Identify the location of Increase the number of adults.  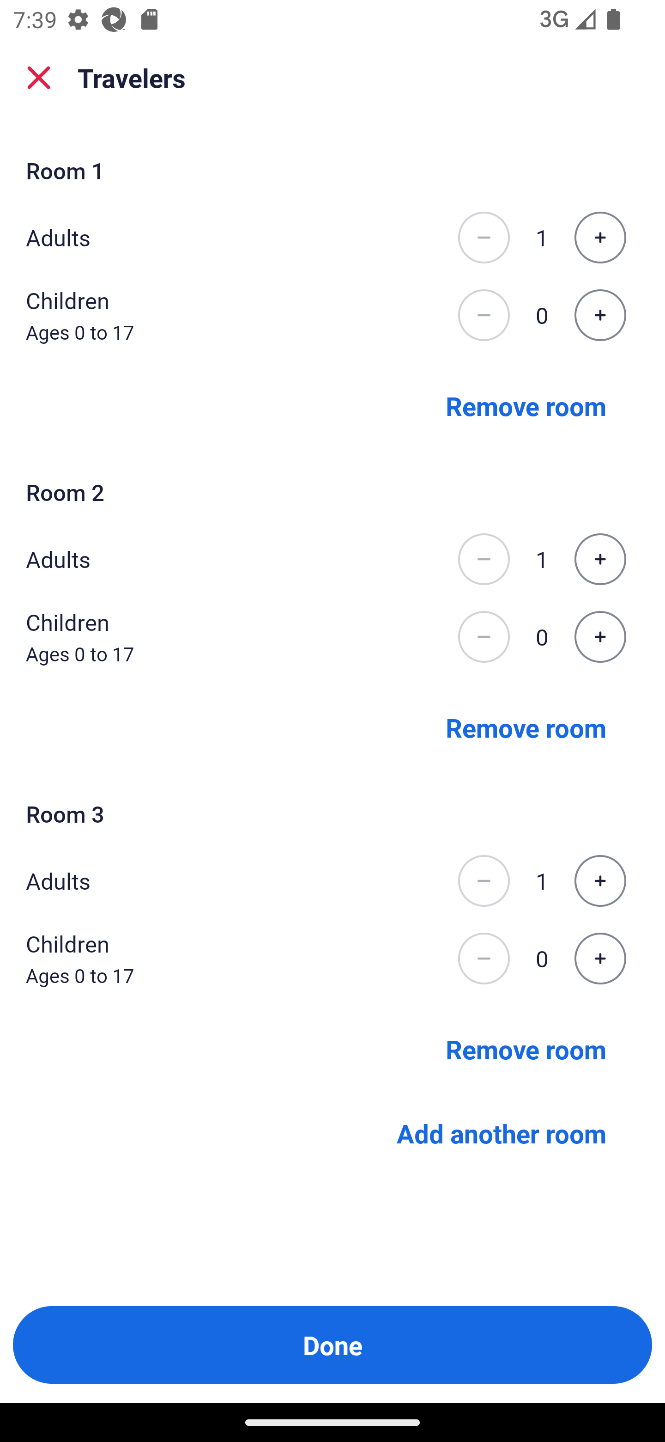
(600, 238).